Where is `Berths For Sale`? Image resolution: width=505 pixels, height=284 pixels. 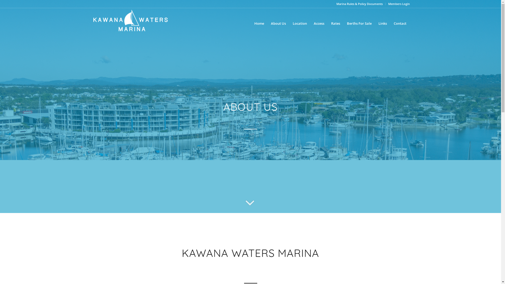
Berths For Sale is located at coordinates (359, 23).